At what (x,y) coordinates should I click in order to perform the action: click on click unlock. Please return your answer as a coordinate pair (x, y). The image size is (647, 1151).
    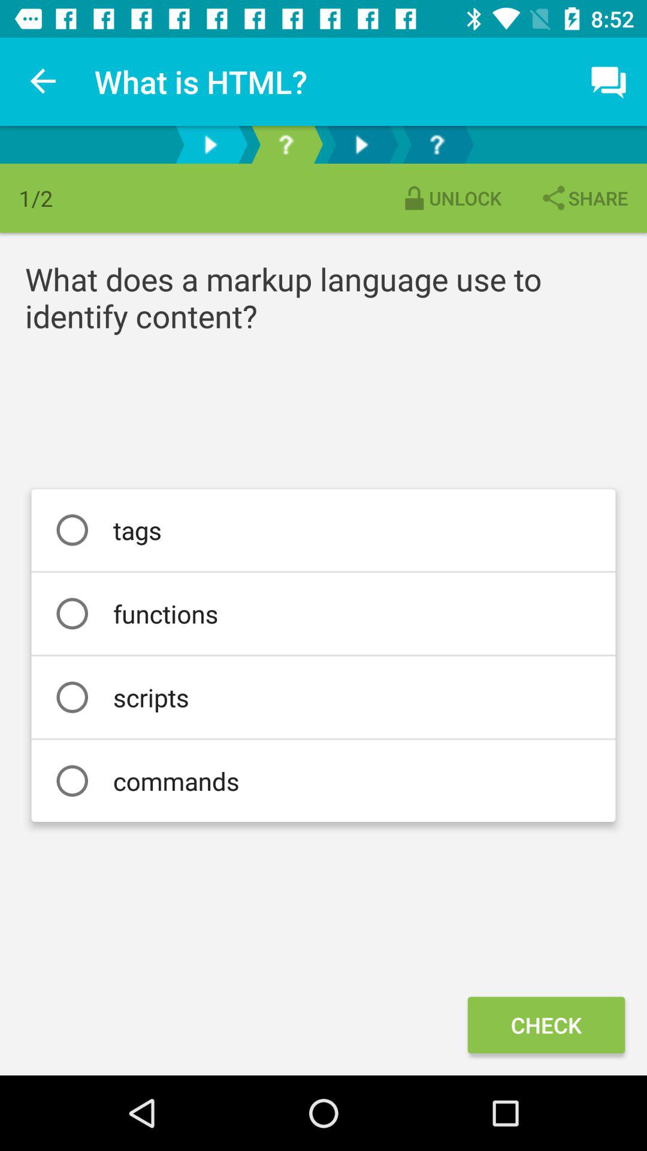
    Looking at the image, I should click on (451, 198).